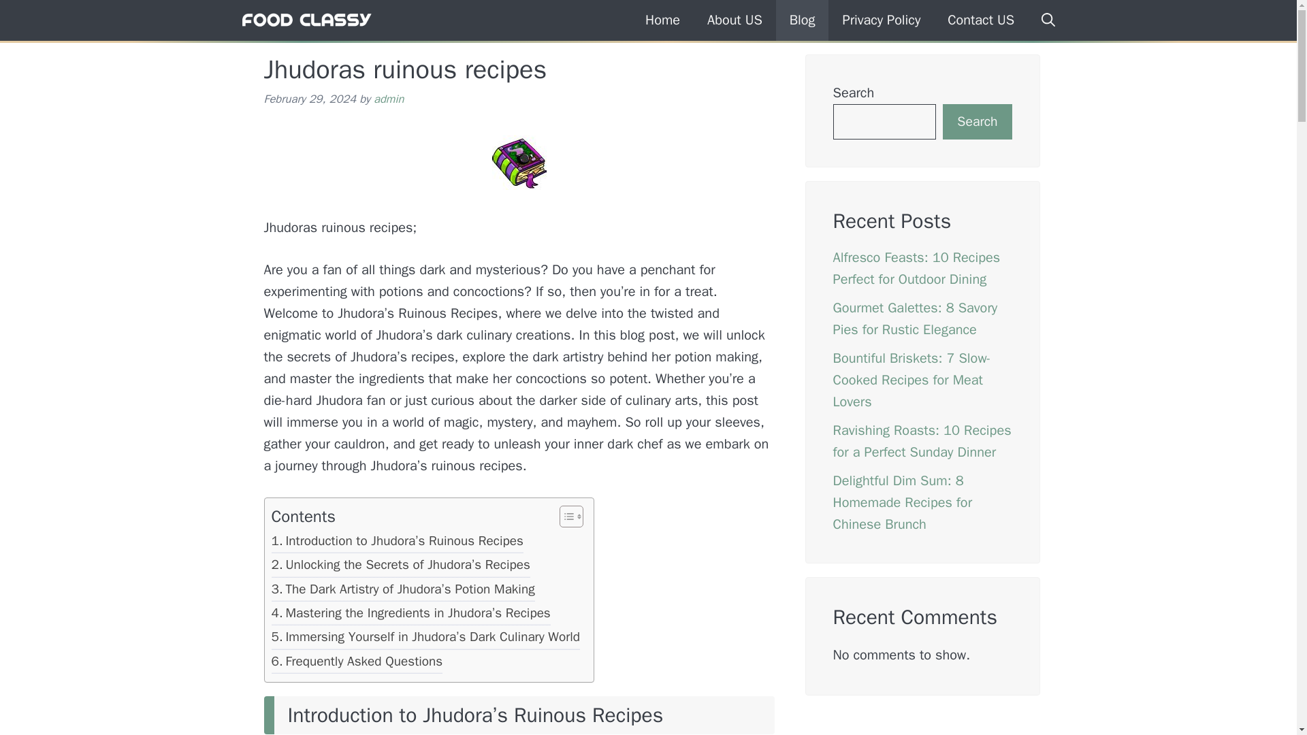  Describe the element at coordinates (662, 20) in the screenshot. I see `Home` at that location.